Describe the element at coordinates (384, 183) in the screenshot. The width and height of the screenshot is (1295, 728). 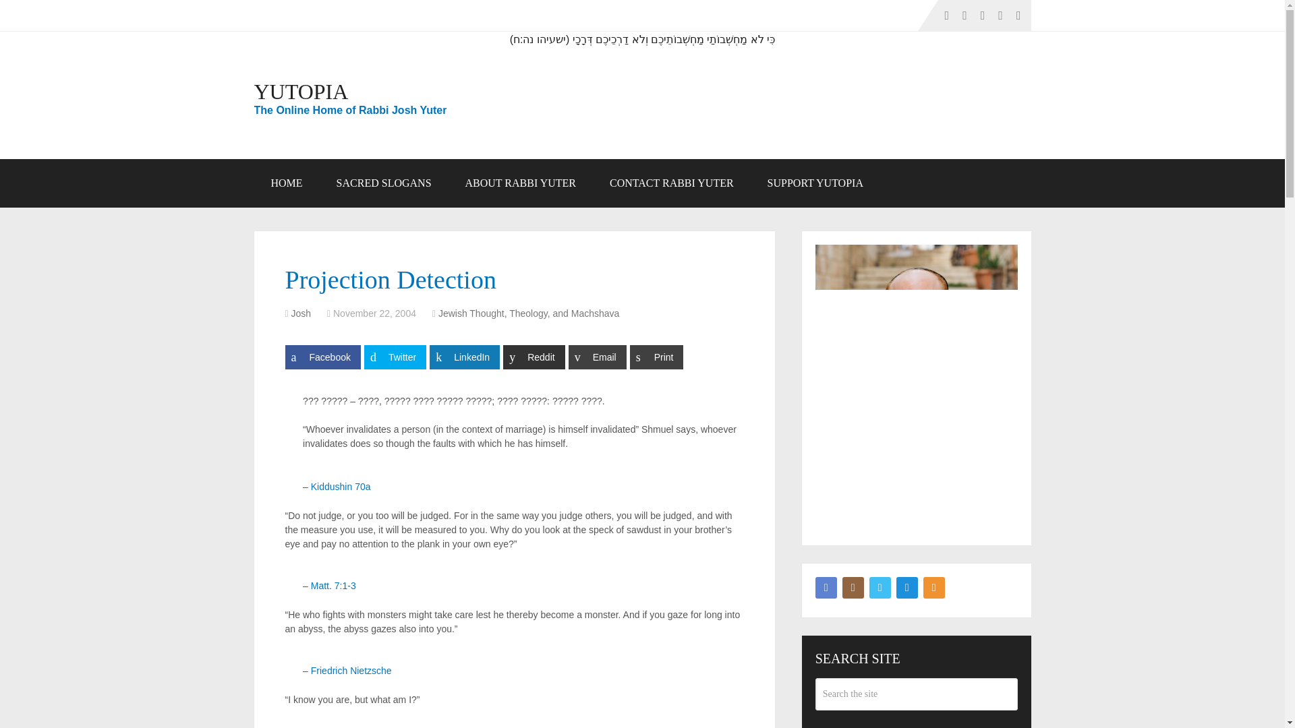
I see `Sacred Slogans` at that location.